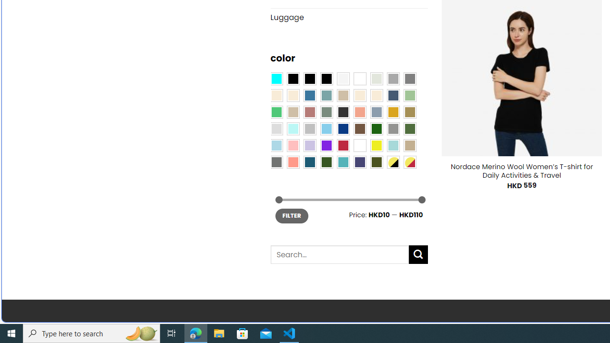 The width and height of the screenshot is (610, 343). Describe the element at coordinates (276, 95) in the screenshot. I see `Beige` at that location.